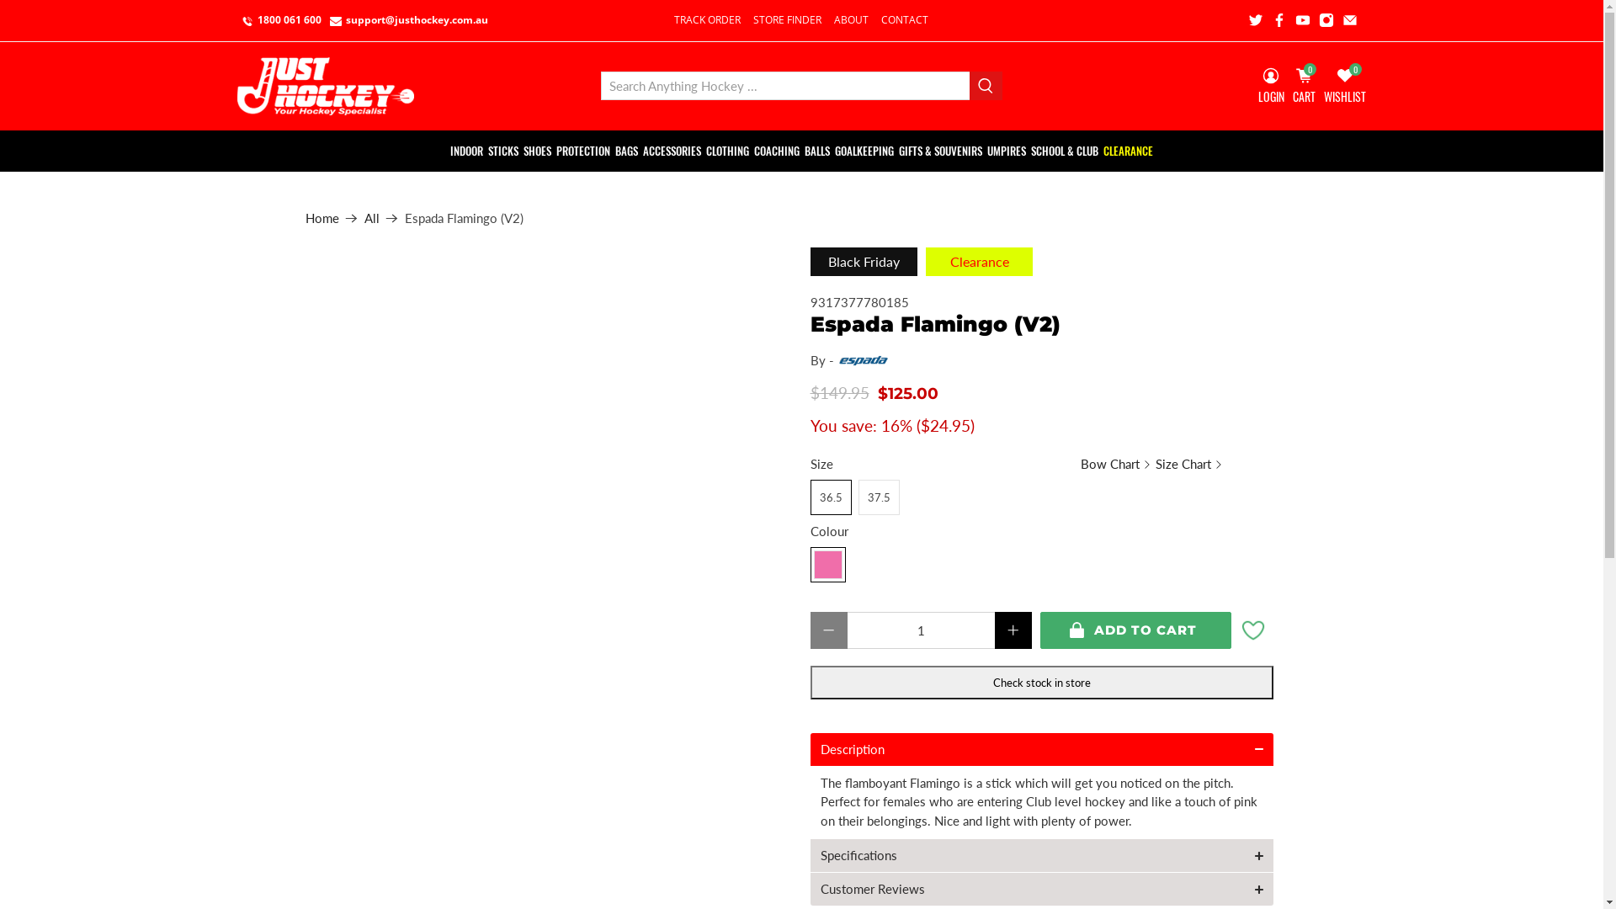 This screenshot has height=909, width=1616. Describe the element at coordinates (1345, 86) in the screenshot. I see `0
WISHLIST` at that location.